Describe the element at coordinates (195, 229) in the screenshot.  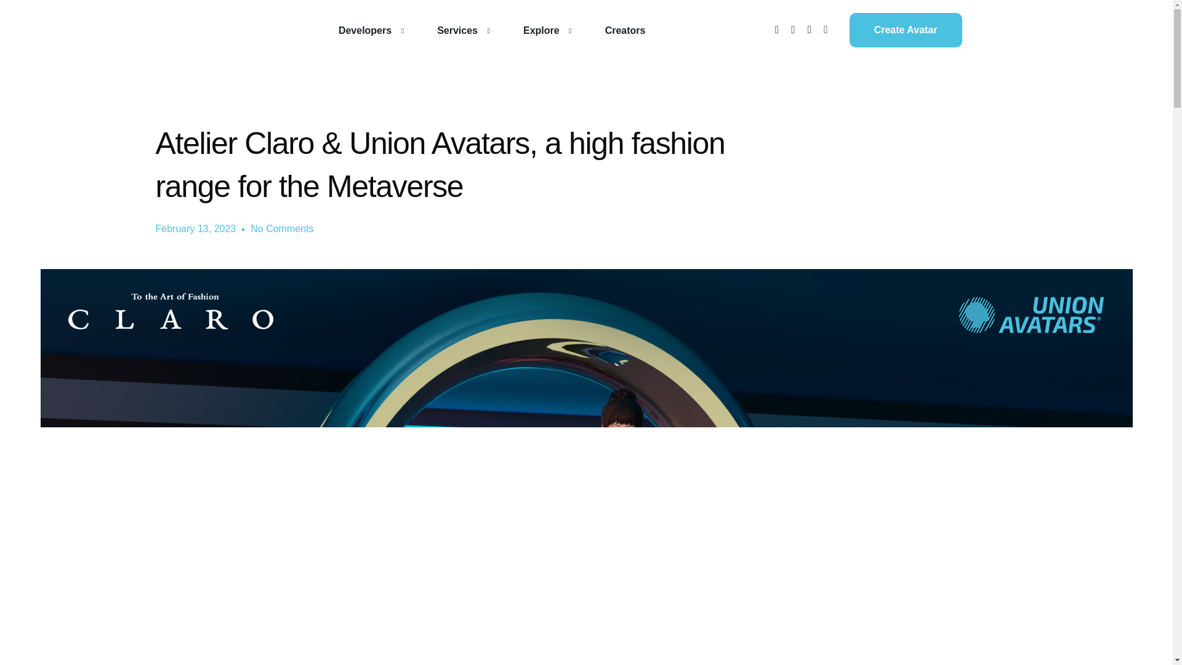
I see `February 13, 2023` at that location.